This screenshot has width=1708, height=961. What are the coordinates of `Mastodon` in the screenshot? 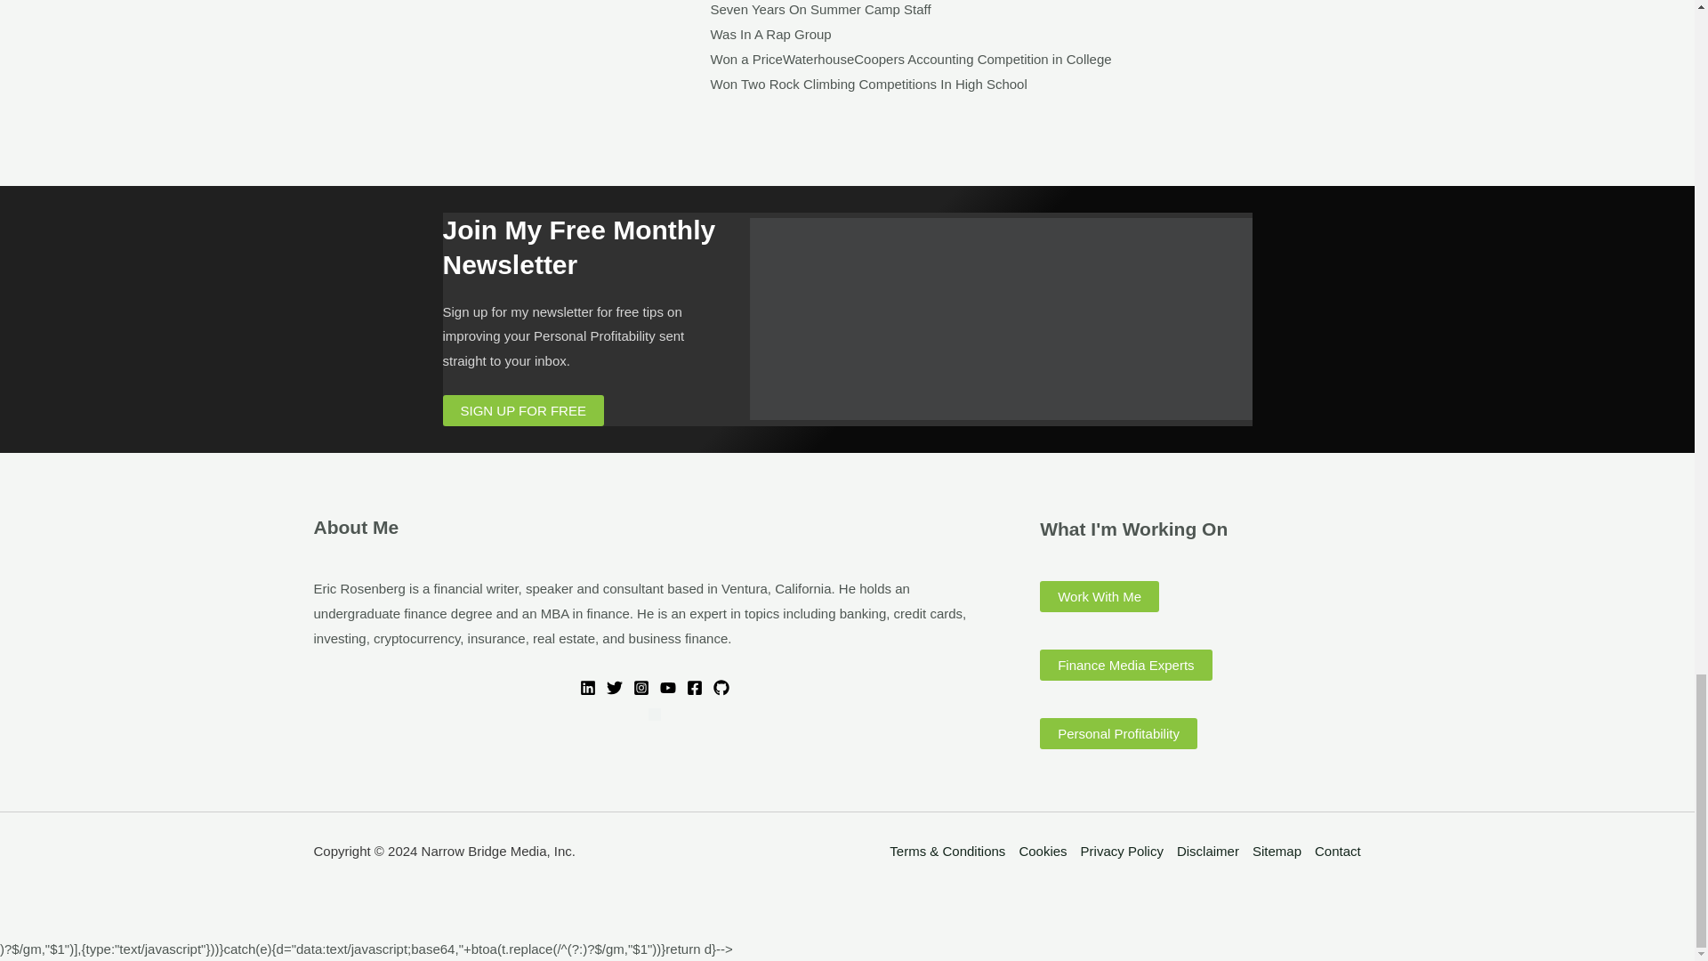 It's located at (655, 714).